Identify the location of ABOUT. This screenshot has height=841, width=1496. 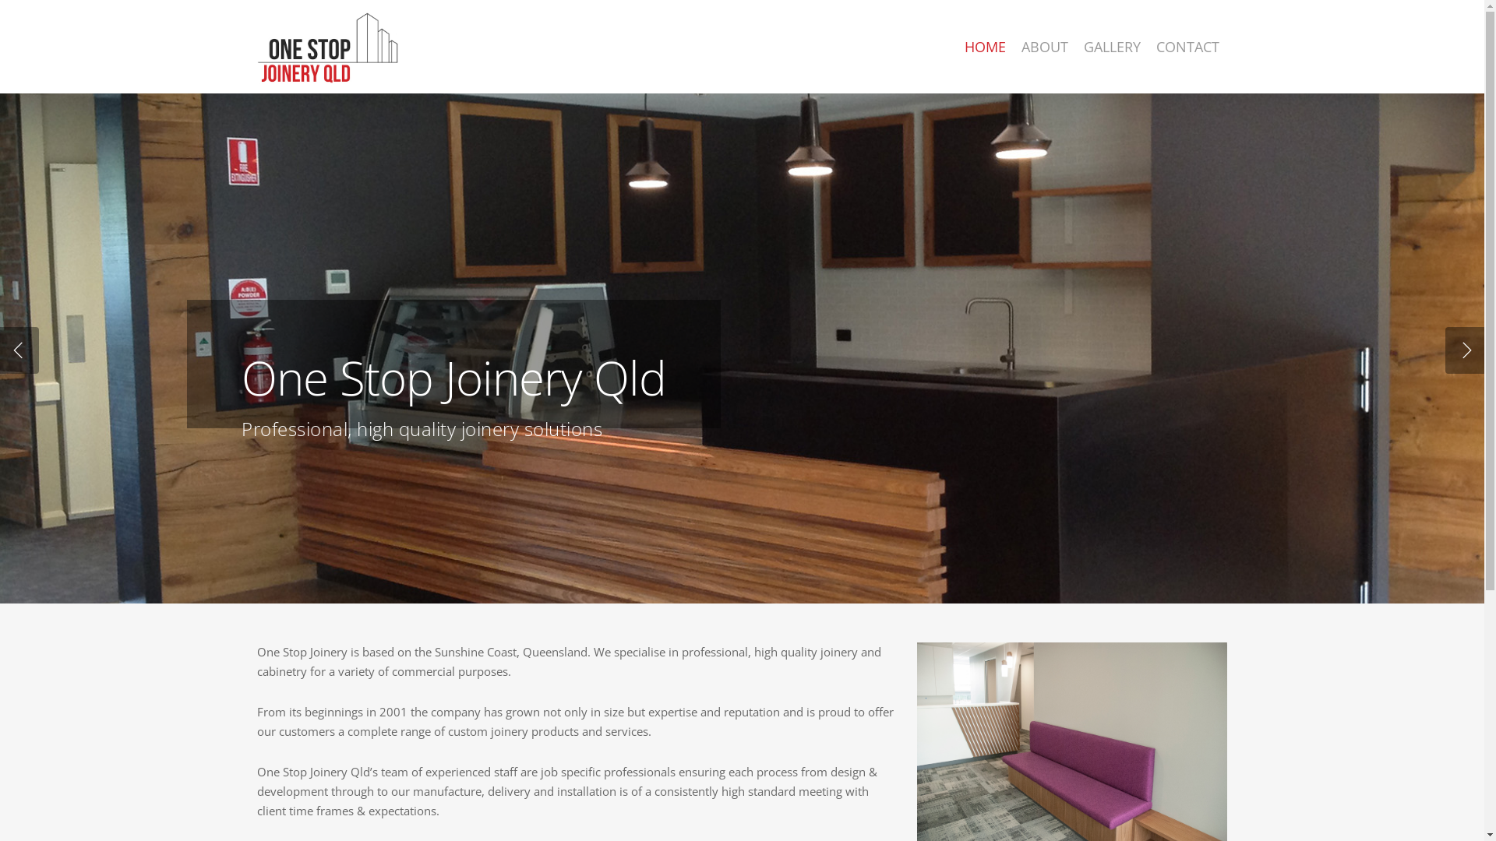
(1045, 47).